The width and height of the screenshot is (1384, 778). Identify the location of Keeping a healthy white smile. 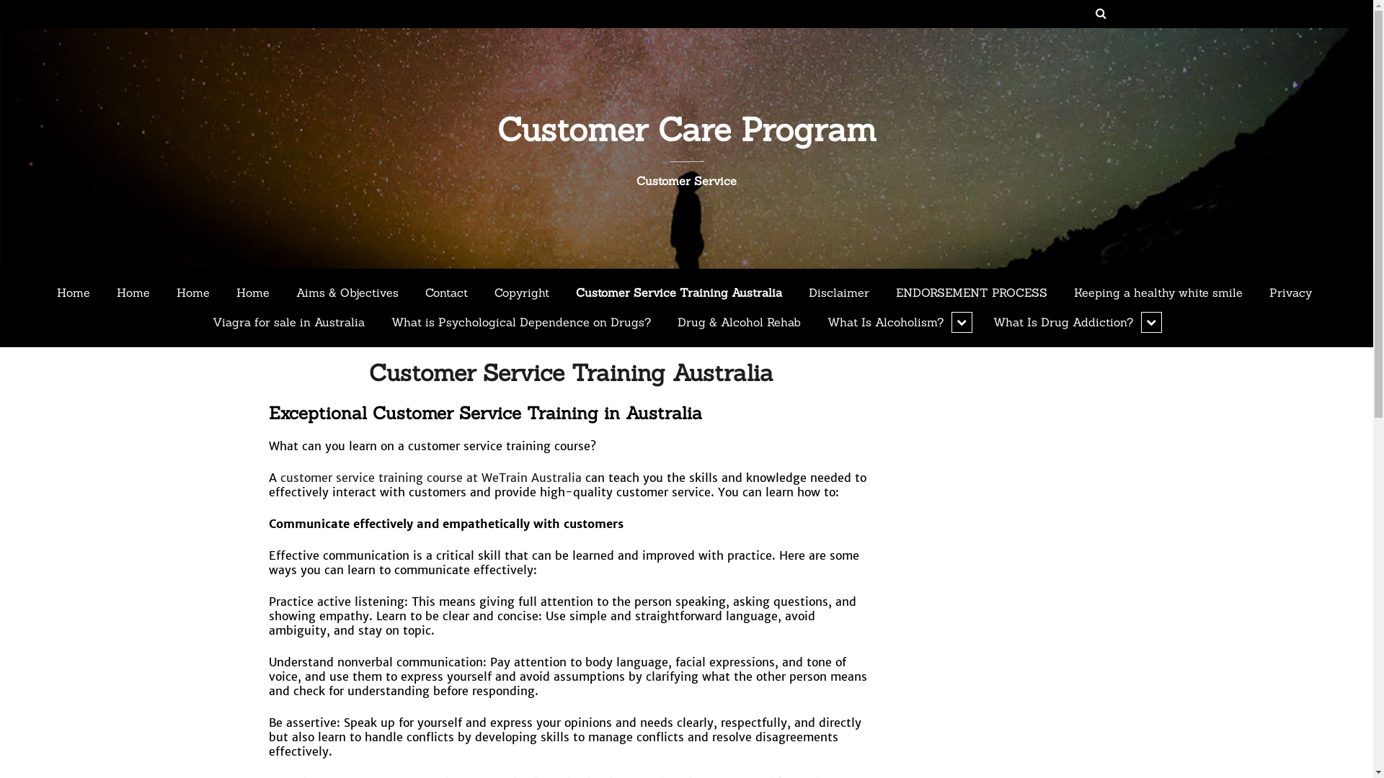
(1158, 293).